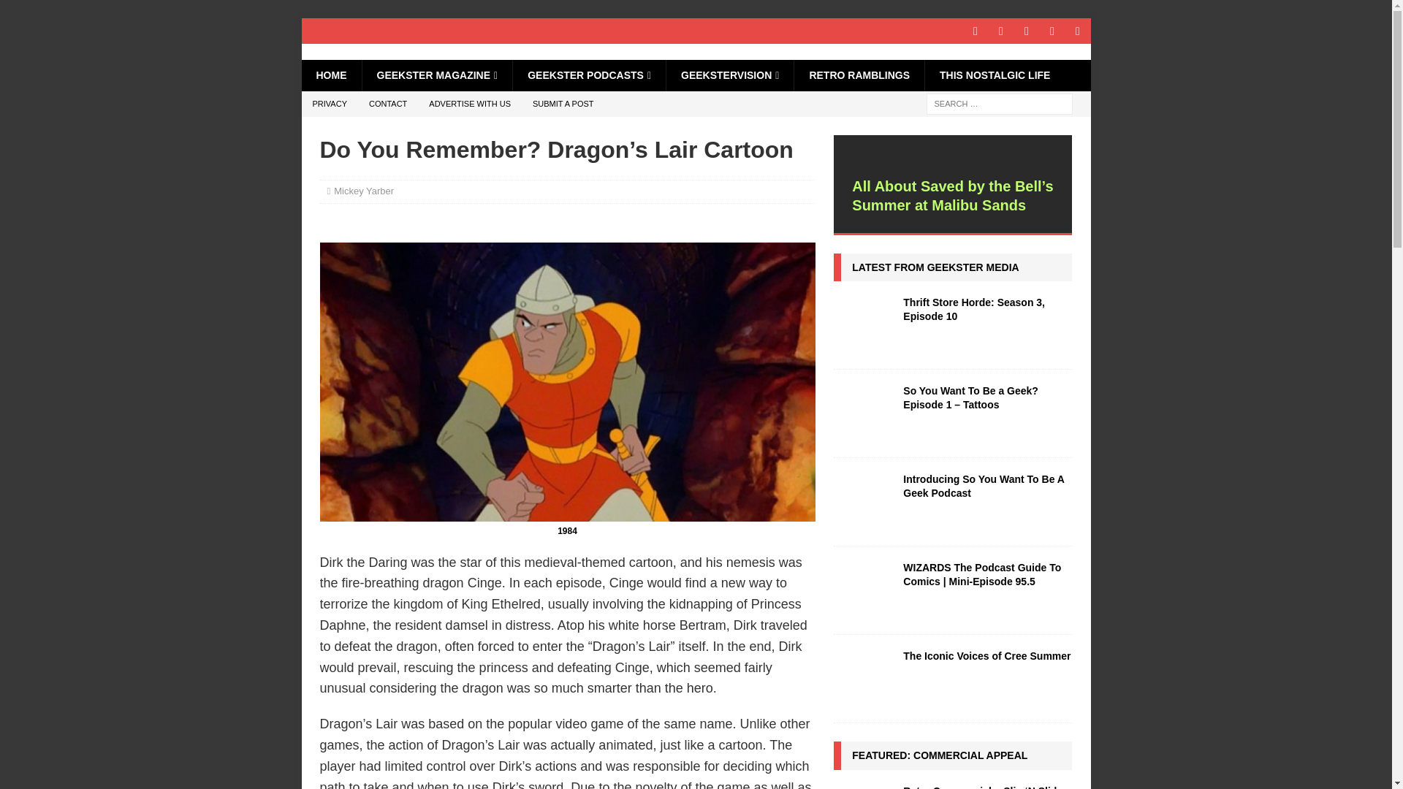 Image resolution: width=1403 pixels, height=789 pixels. Describe the element at coordinates (588, 75) in the screenshot. I see `GEEKSTER PODCASTS` at that location.